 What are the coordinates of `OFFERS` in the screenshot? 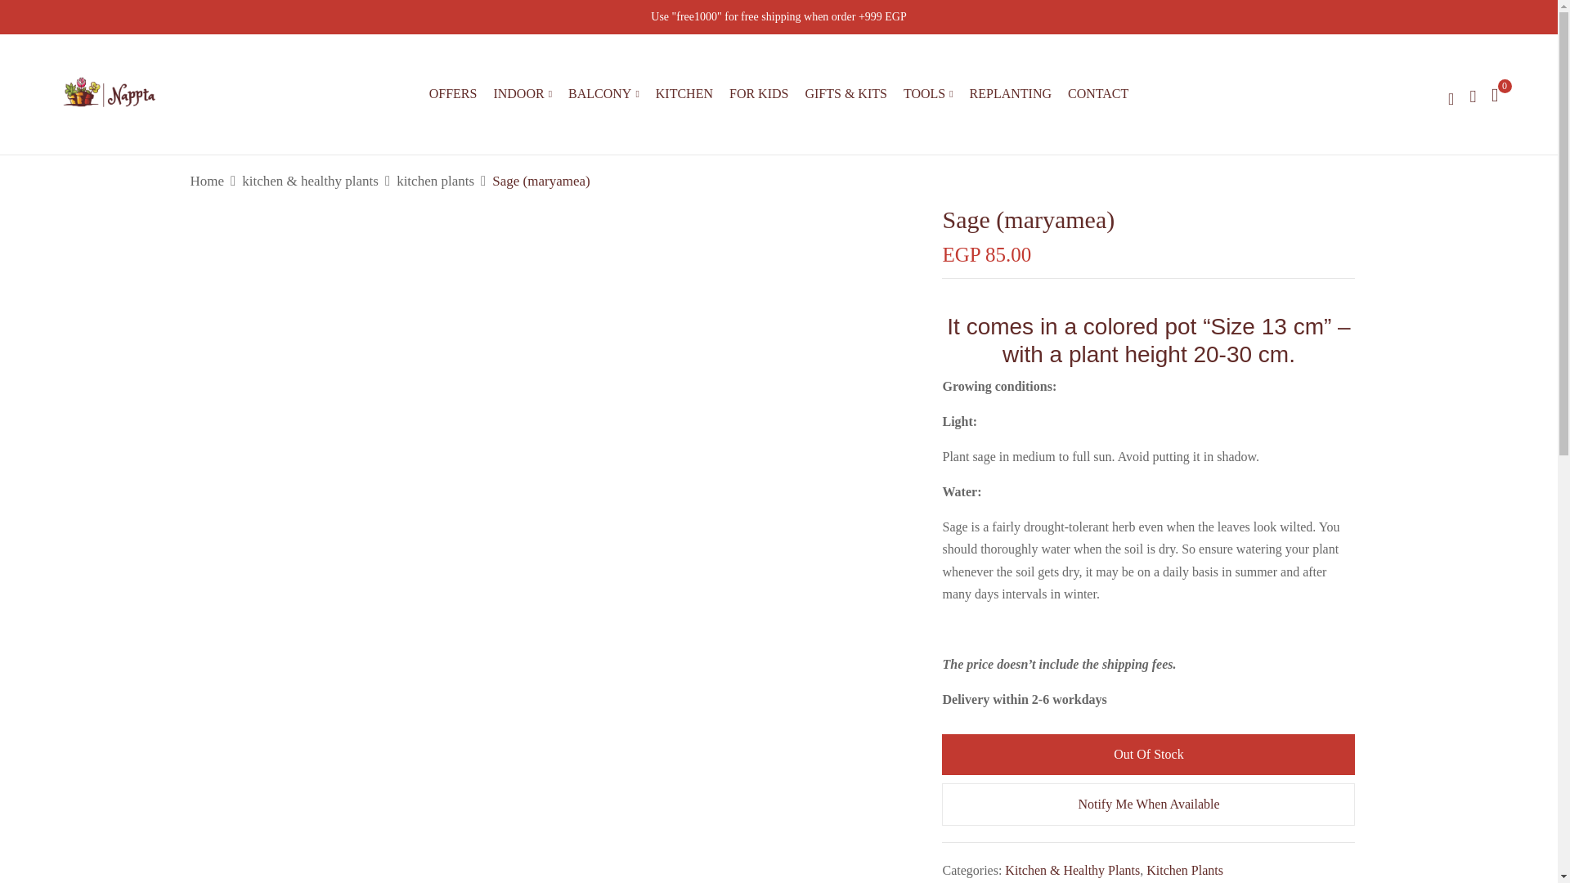 It's located at (453, 93).